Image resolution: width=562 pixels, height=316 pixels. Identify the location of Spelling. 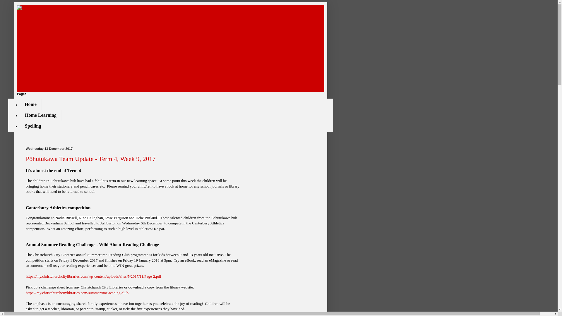
(33, 126).